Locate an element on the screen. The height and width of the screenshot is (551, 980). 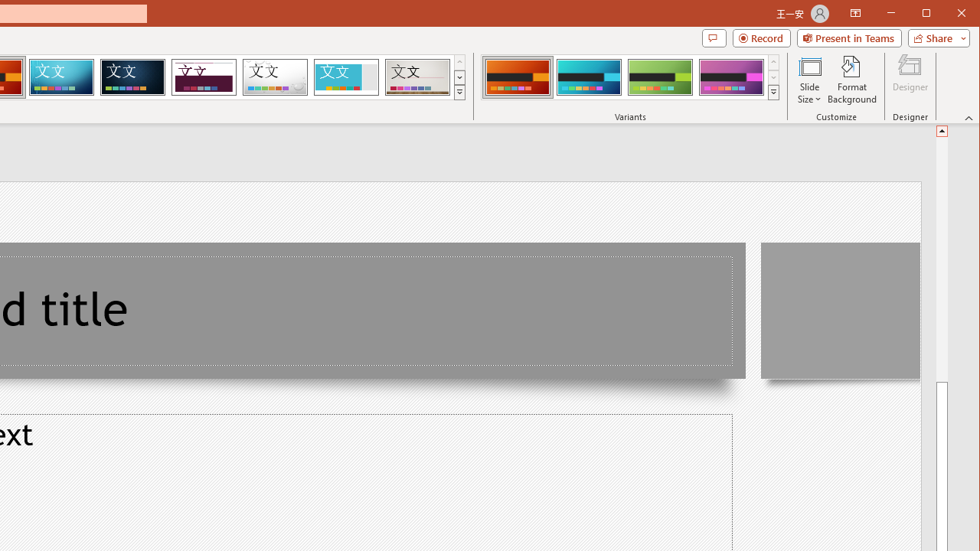
Circuit is located at coordinates (61, 77).